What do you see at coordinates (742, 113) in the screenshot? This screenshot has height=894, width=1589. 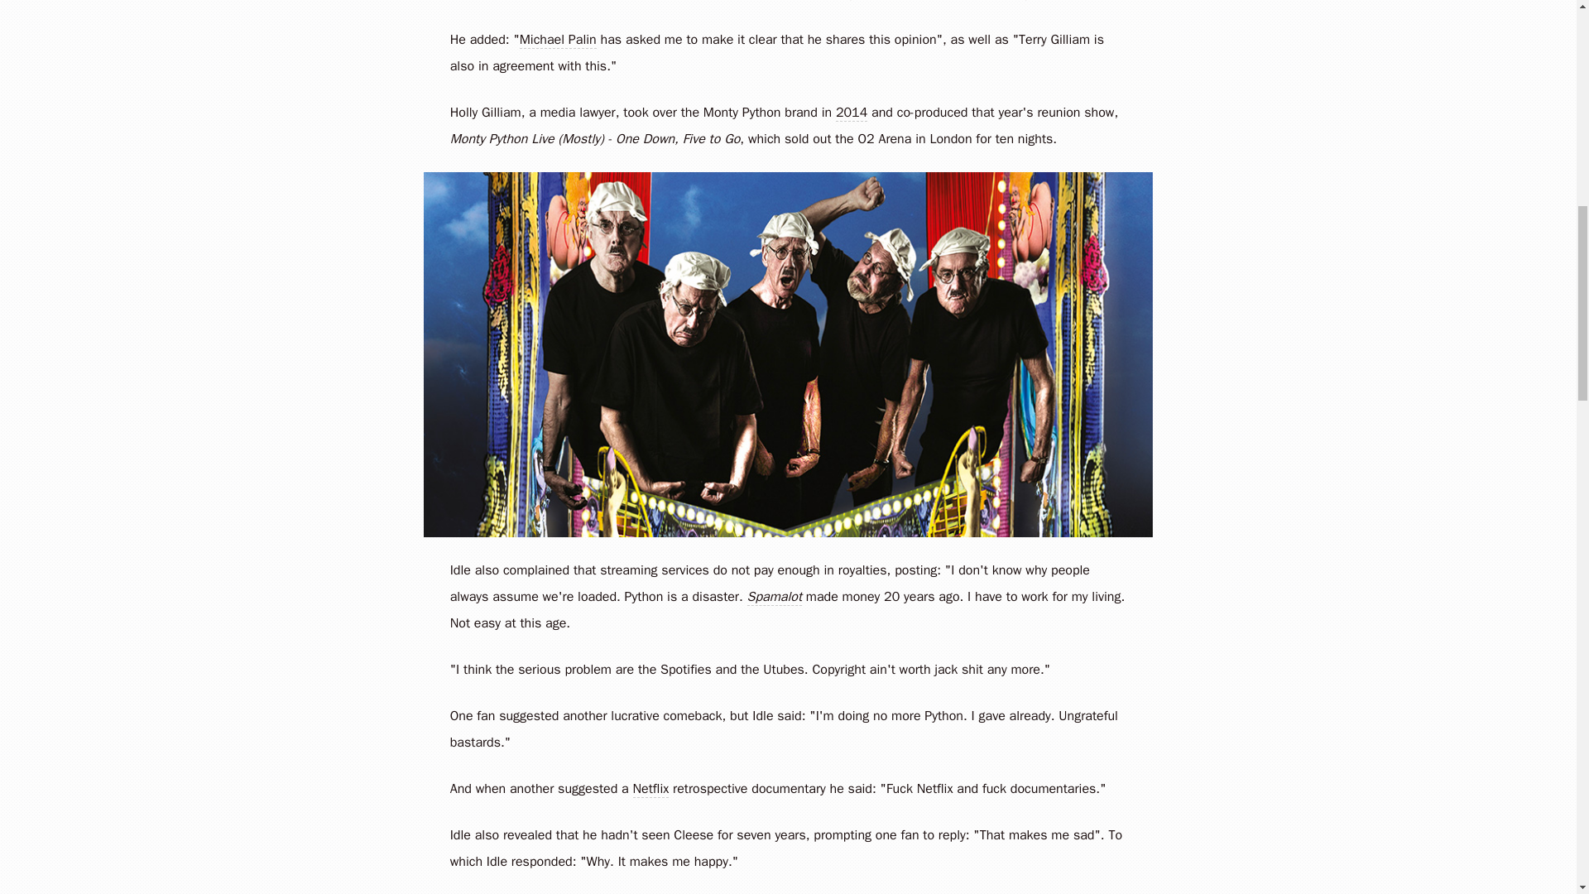 I see `Monty Python profile` at bounding box center [742, 113].